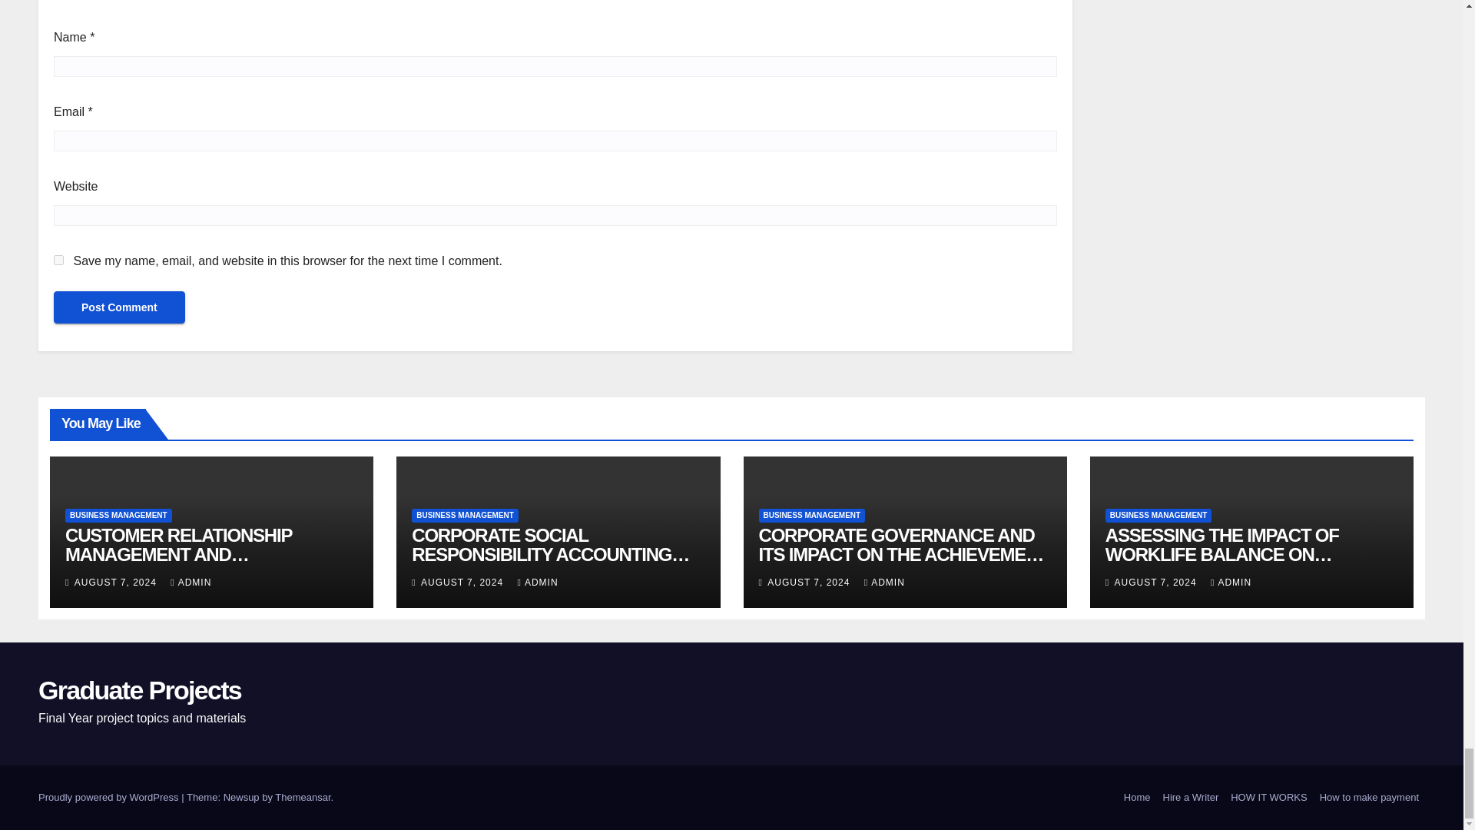  I want to click on yes, so click(58, 260).